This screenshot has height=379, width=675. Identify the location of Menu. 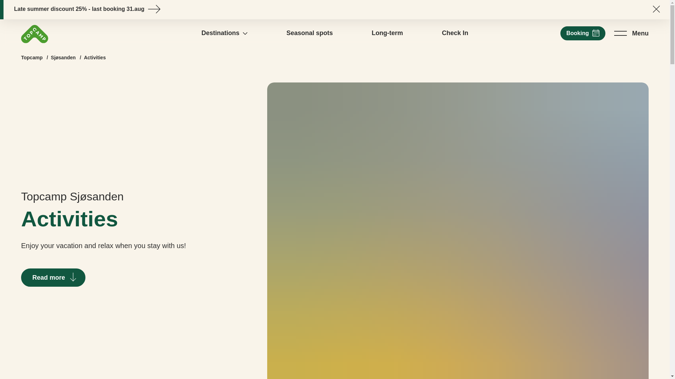
(631, 33).